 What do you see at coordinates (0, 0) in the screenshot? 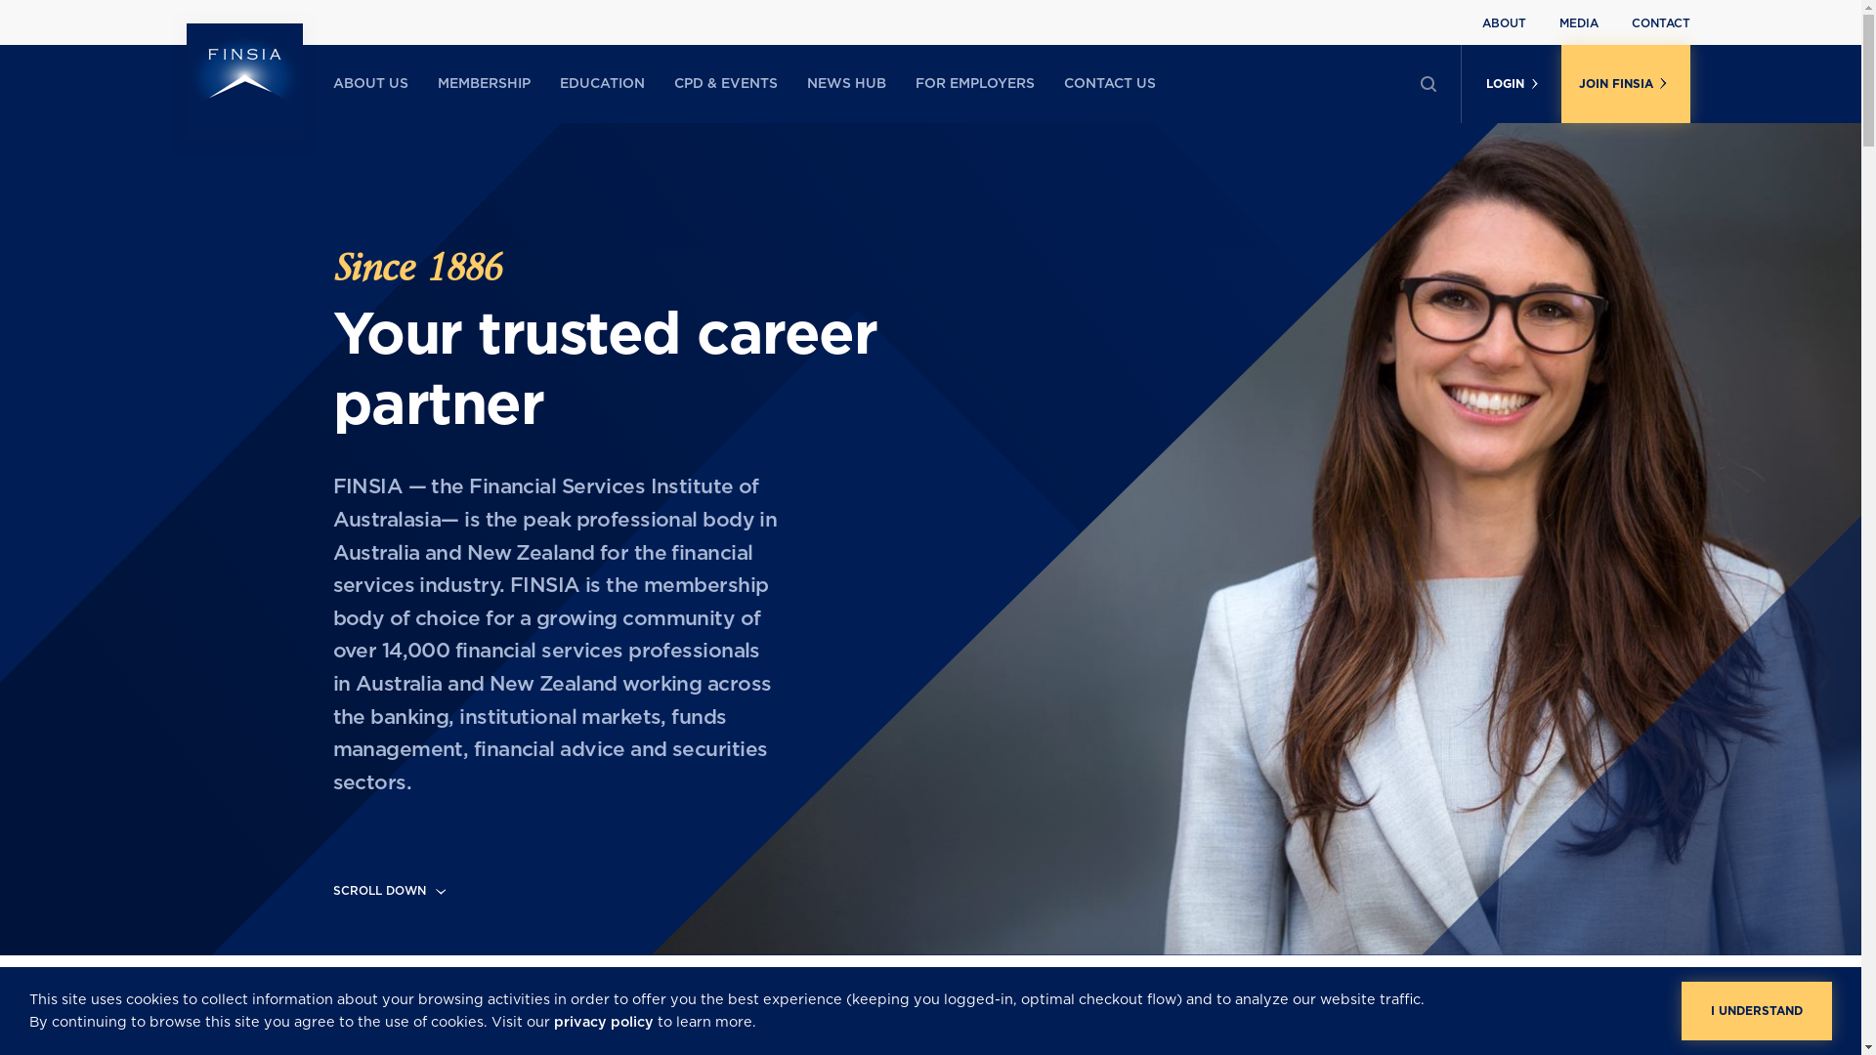
I see `Skip to main content` at bounding box center [0, 0].